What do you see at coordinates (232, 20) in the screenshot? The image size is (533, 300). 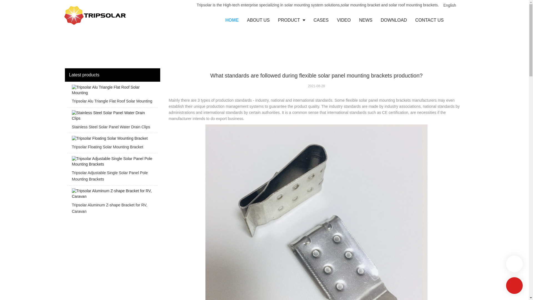 I see `HOME` at bounding box center [232, 20].